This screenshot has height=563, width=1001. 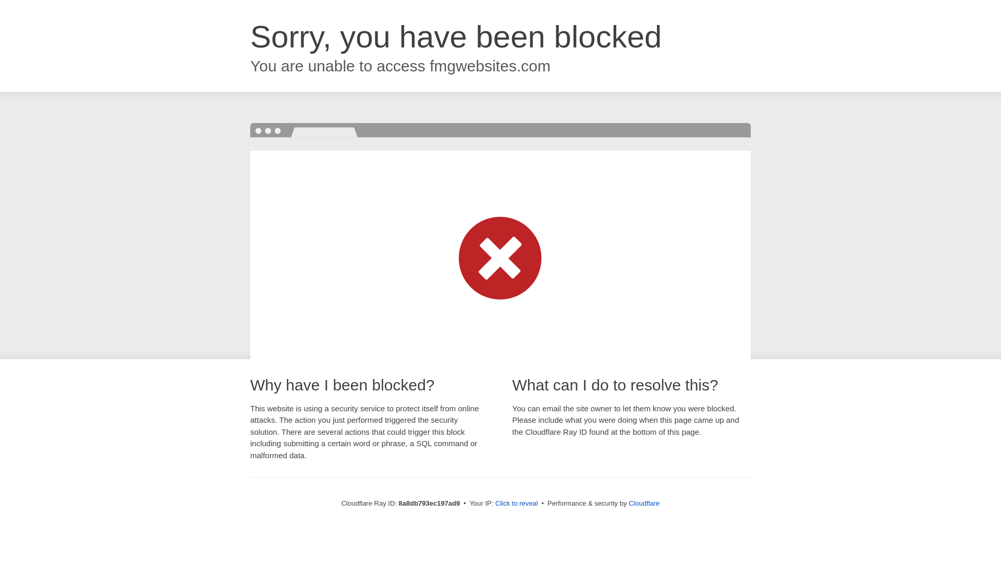 I want to click on Cloudflare, so click(x=644, y=503).